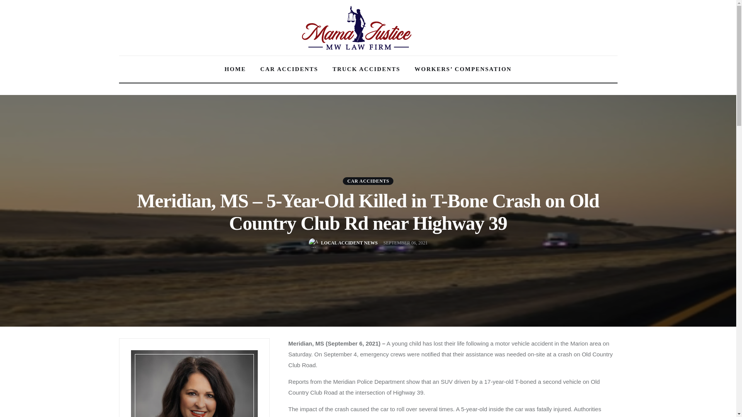 The height and width of the screenshot is (417, 742). What do you see at coordinates (313, 242) in the screenshot?
I see `Gravatar for Local Accident News` at bounding box center [313, 242].